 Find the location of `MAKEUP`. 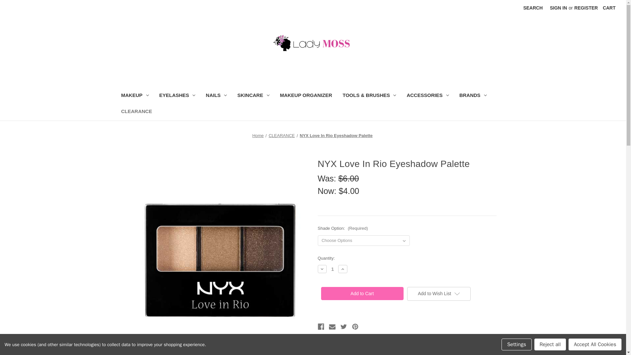

MAKEUP is located at coordinates (135, 96).